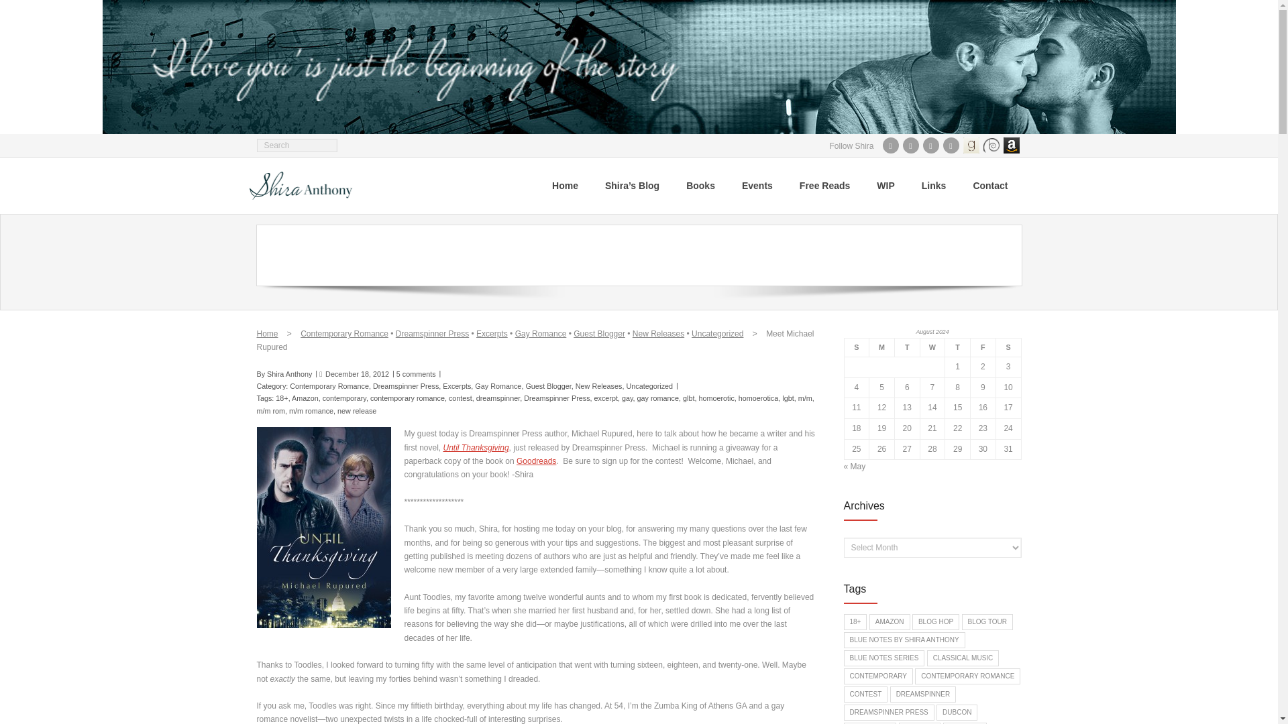 Image resolution: width=1288 pixels, height=724 pixels. I want to click on View all posts by Shira Anthony, so click(288, 373).